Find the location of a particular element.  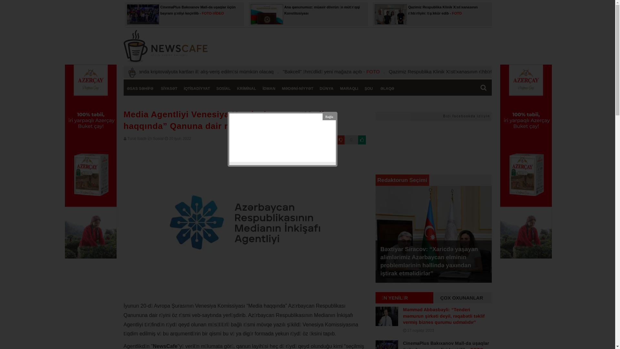

KRIMINAL is located at coordinates (247, 89).